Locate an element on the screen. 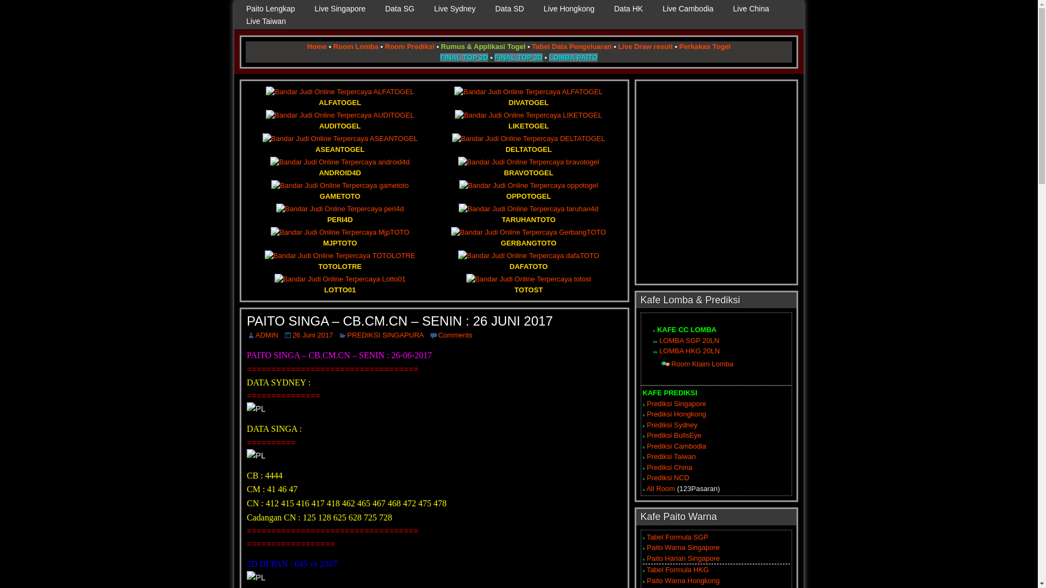 The width and height of the screenshot is (1046, 588). Live Singapore is located at coordinates (340, 9).